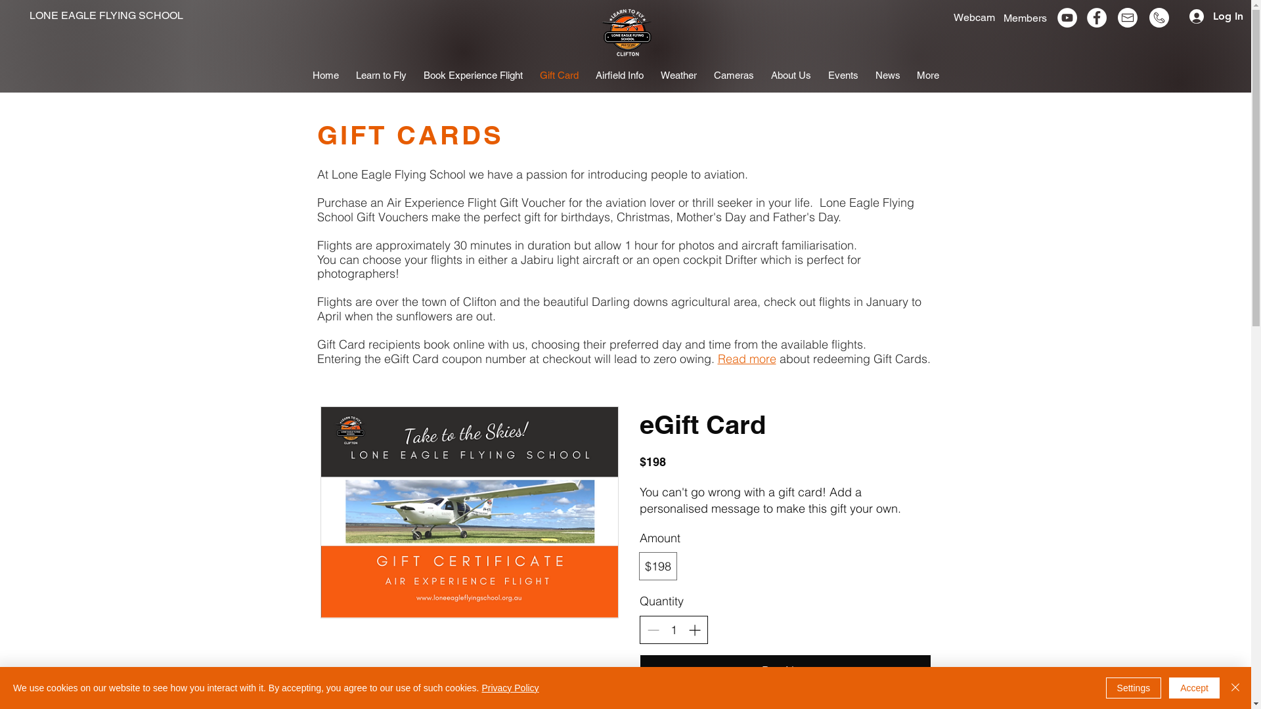  What do you see at coordinates (791, 75) in the screenshot?
I see `About Us` at bounding box center [791, 75].